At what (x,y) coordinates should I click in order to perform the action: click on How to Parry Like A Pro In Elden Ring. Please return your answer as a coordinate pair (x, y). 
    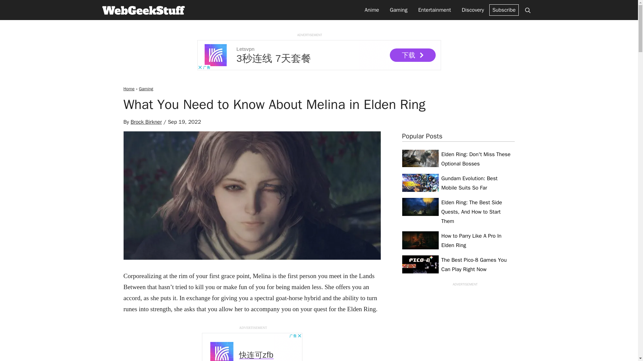
    Looking at the image, I should click on (458, 241).